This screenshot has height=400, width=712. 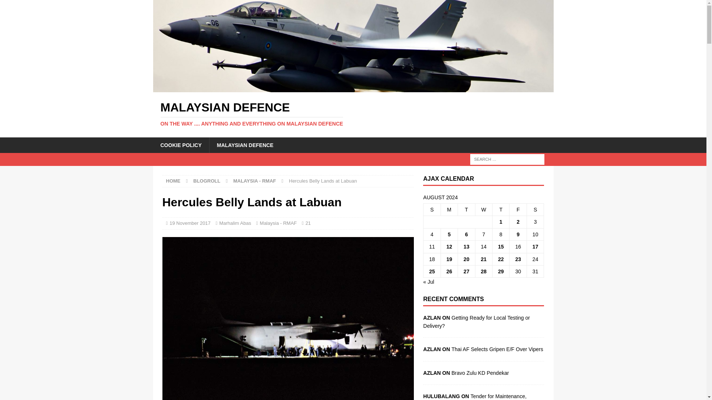 I want to click on HOME, so click(x=173, y=181).